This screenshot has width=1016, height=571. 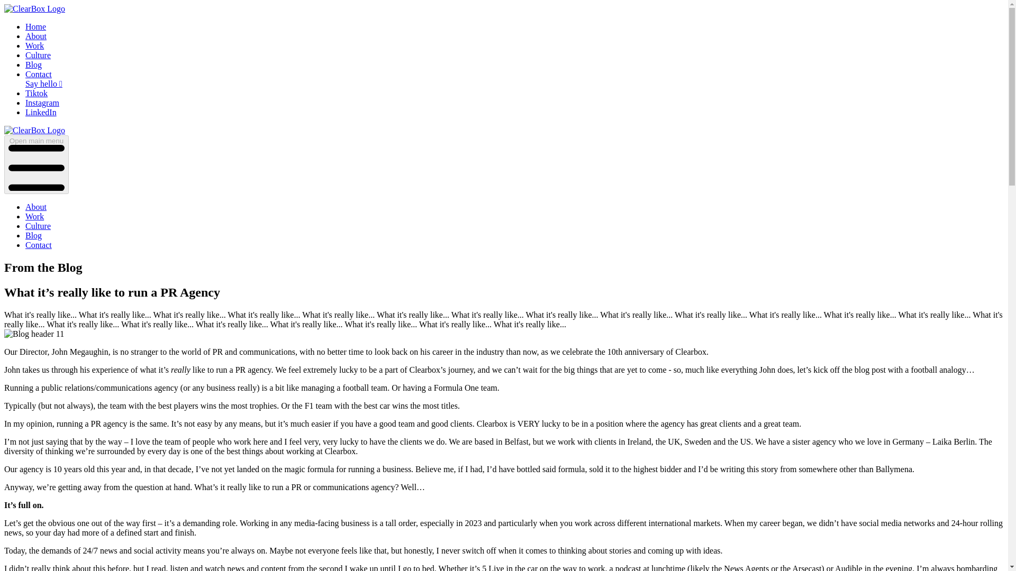 What do you see at coordinates (34, 130) in the screenshot?
I see `ClearBox Logo` at bounding box center [34, 130].